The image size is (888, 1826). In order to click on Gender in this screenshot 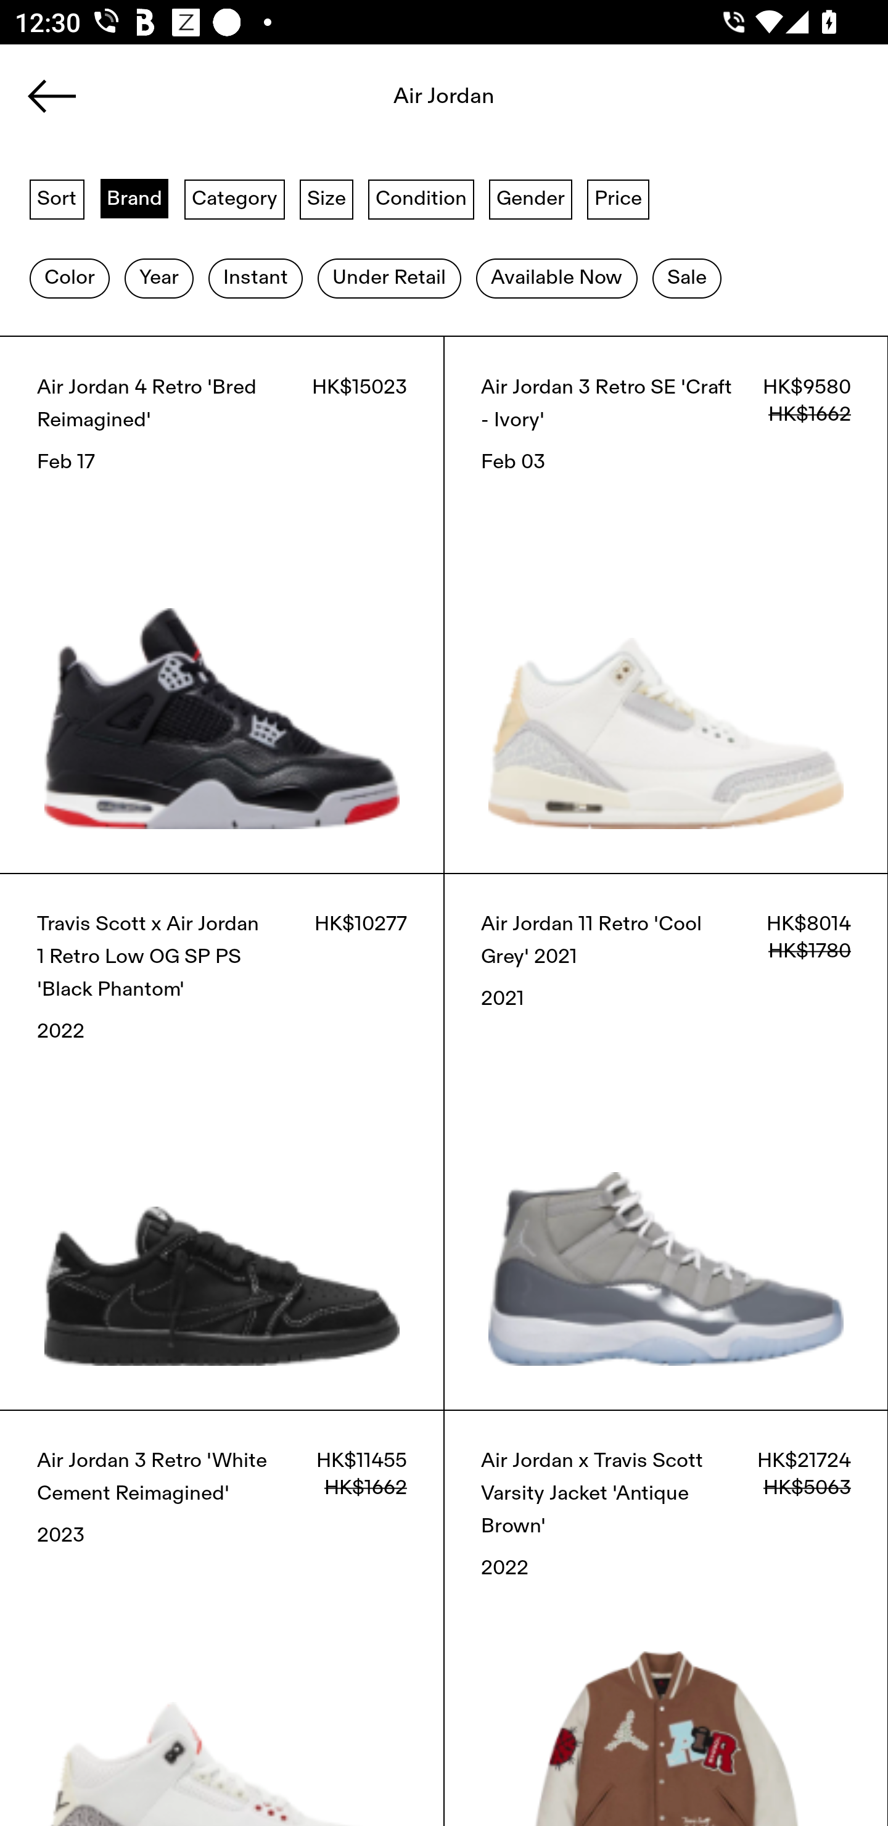, I will do `click(530, 198)`.